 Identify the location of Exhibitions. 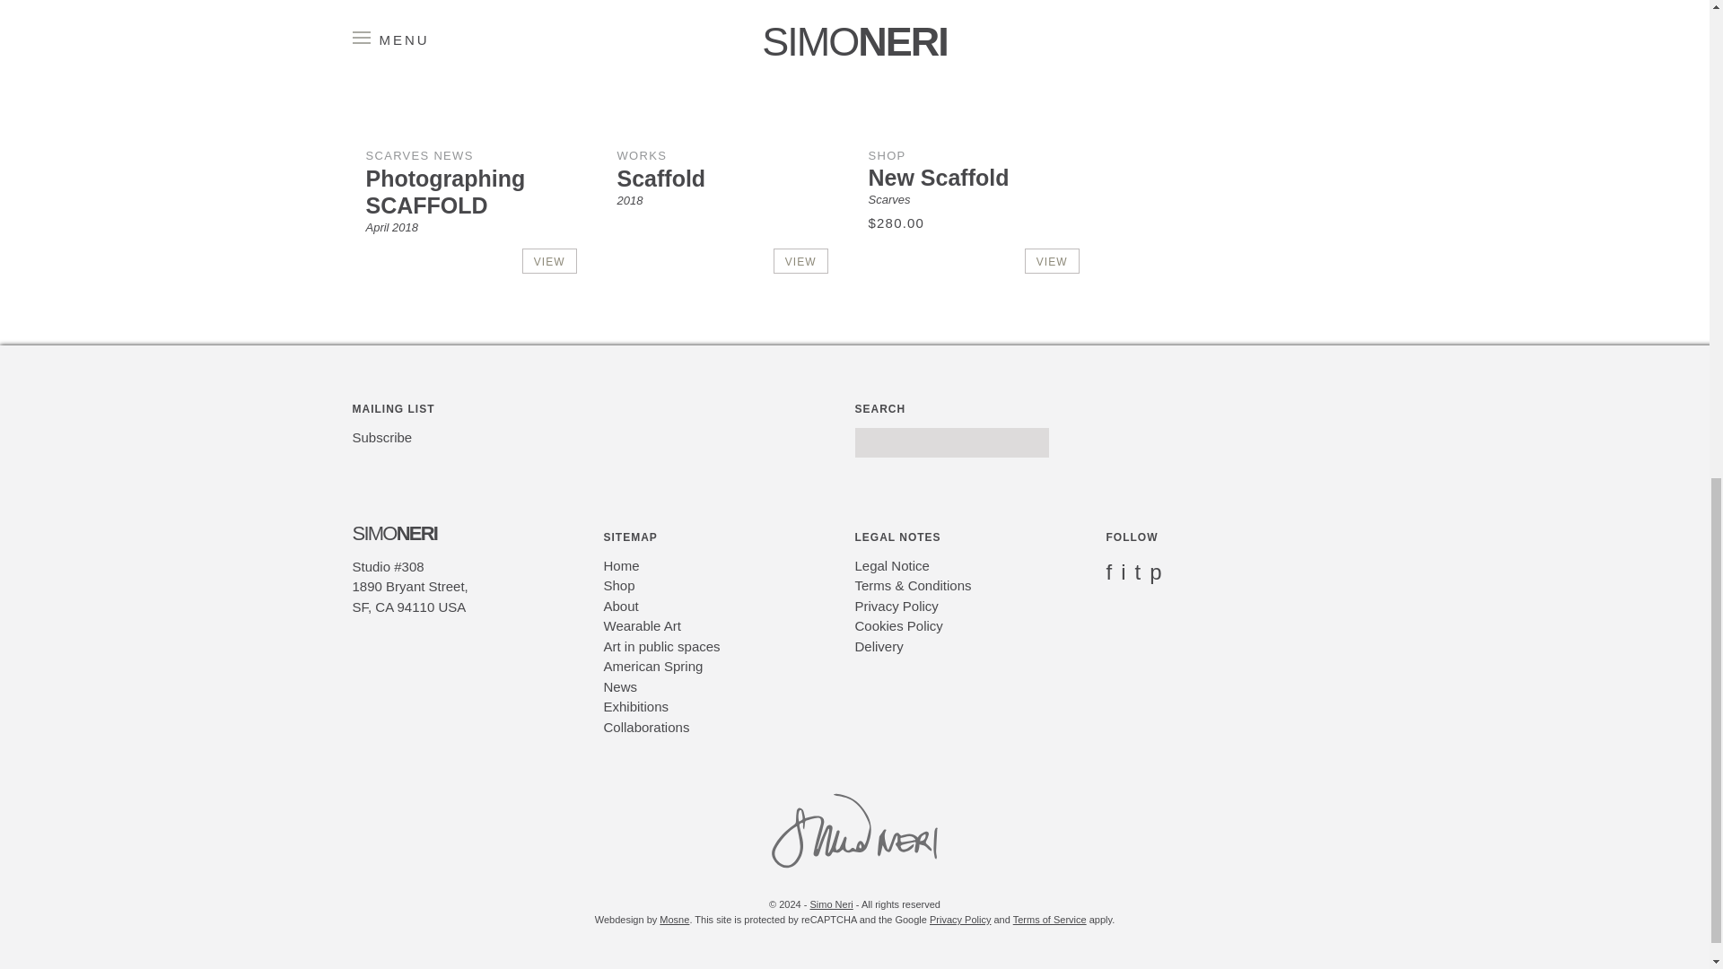
(635, 705).